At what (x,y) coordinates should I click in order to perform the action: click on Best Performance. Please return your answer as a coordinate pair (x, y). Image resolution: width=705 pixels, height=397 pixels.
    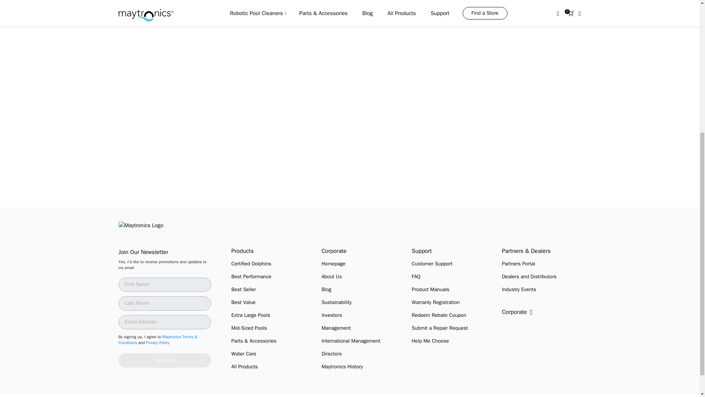
    Looking at the image, I should click on (251, 276).